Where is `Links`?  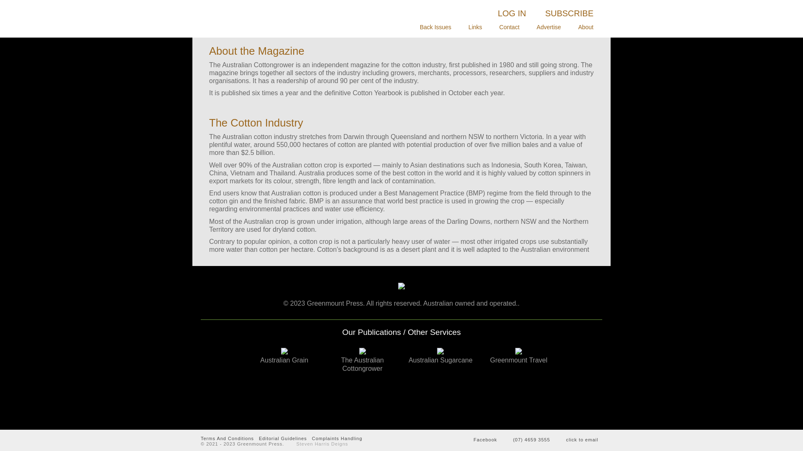 Links is located at coordinates (475, 27).